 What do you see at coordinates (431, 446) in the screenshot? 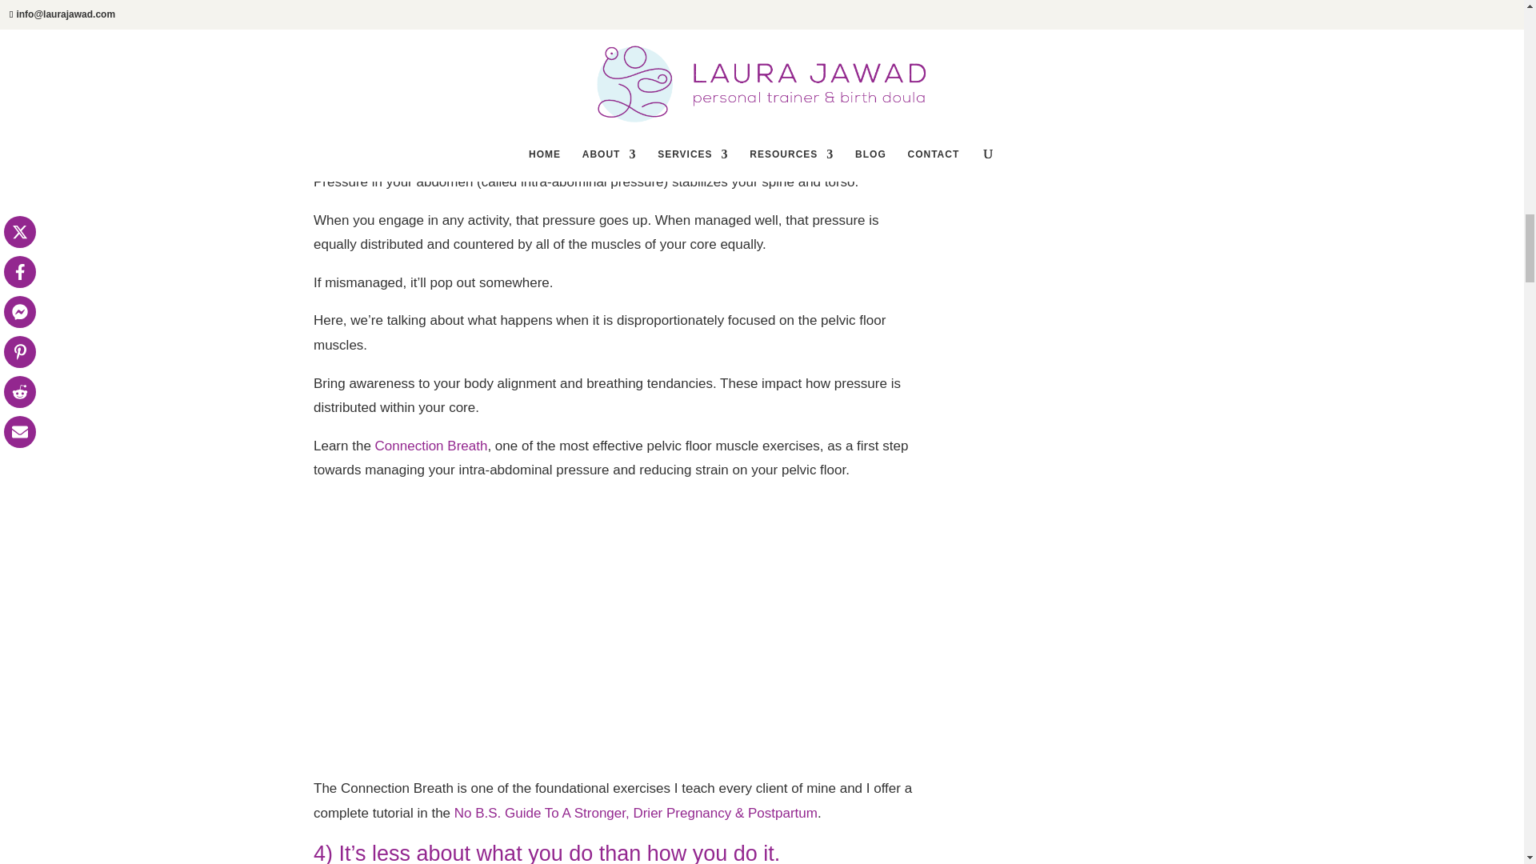
I see `Connection Breath` at bounding box center [431, 446].